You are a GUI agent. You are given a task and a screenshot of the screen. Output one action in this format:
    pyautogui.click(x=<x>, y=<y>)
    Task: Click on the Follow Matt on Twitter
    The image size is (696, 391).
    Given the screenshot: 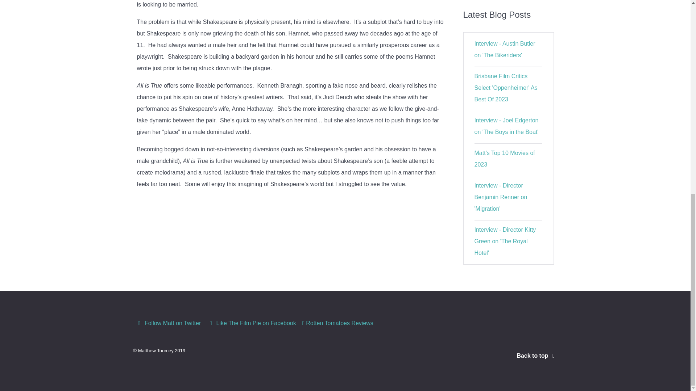 What is the action you would take?
    pyautogui.click(x=169, y=323)
    